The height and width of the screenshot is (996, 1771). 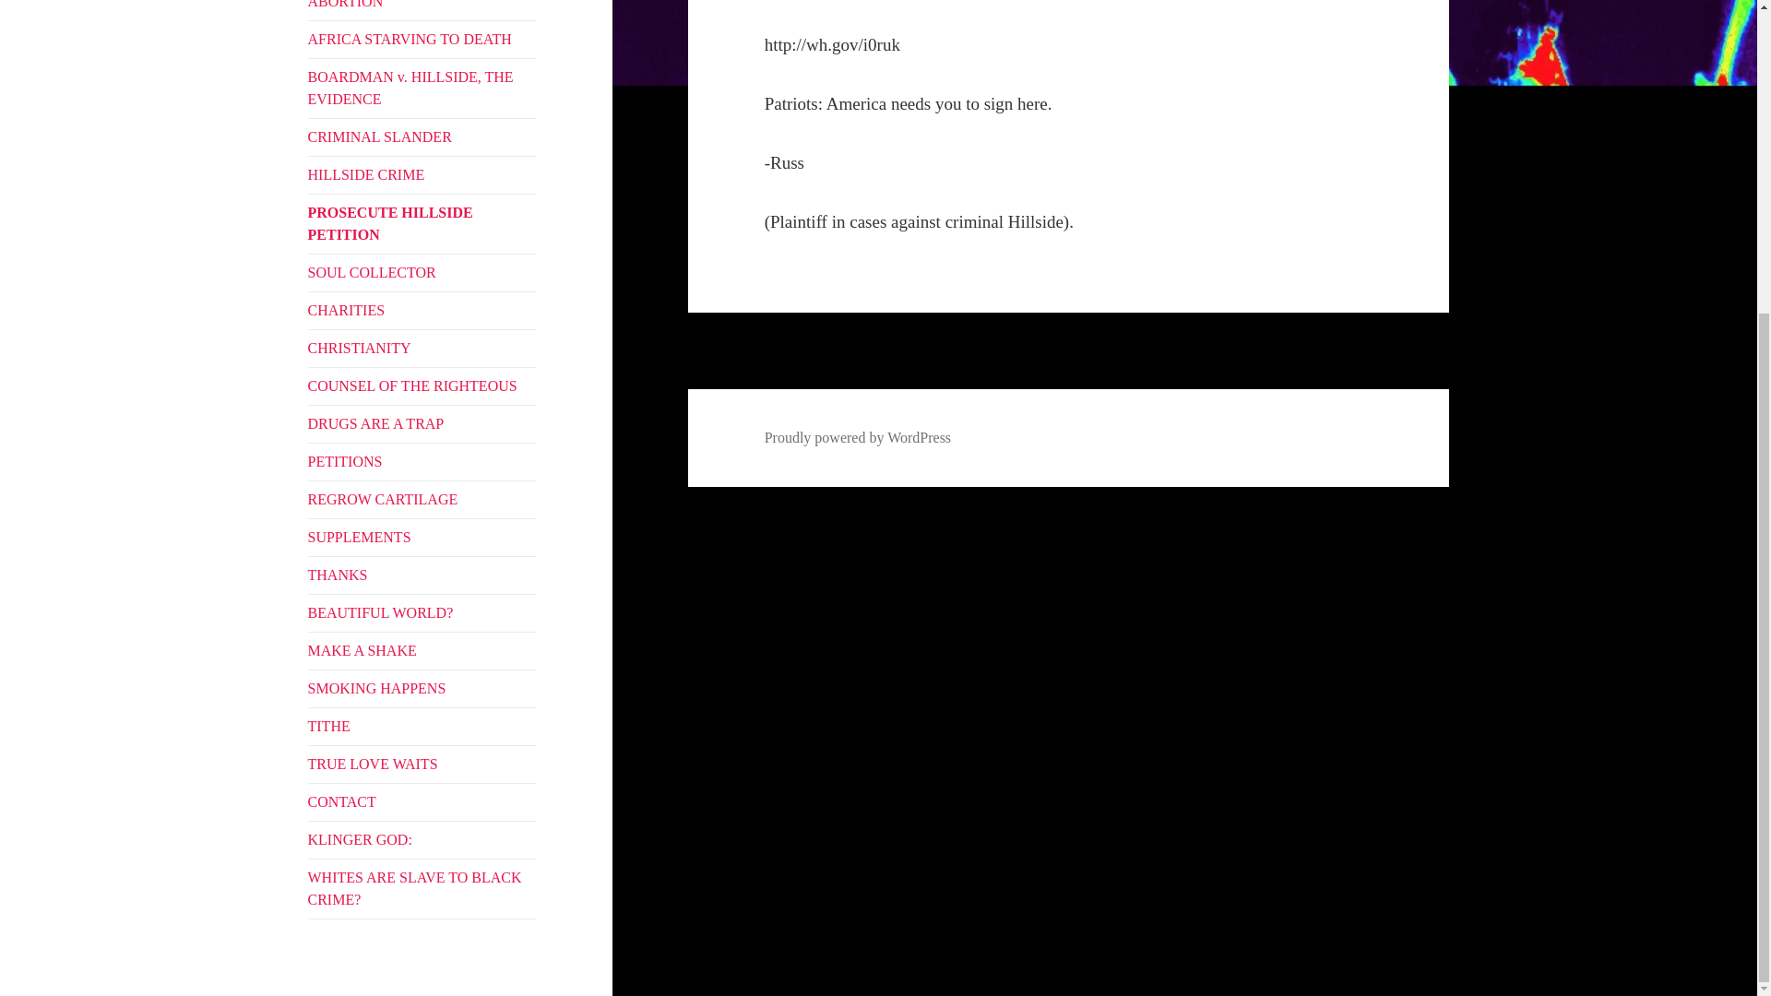 I want to click on KLINGER GOD:, so click(x=422, y=839).